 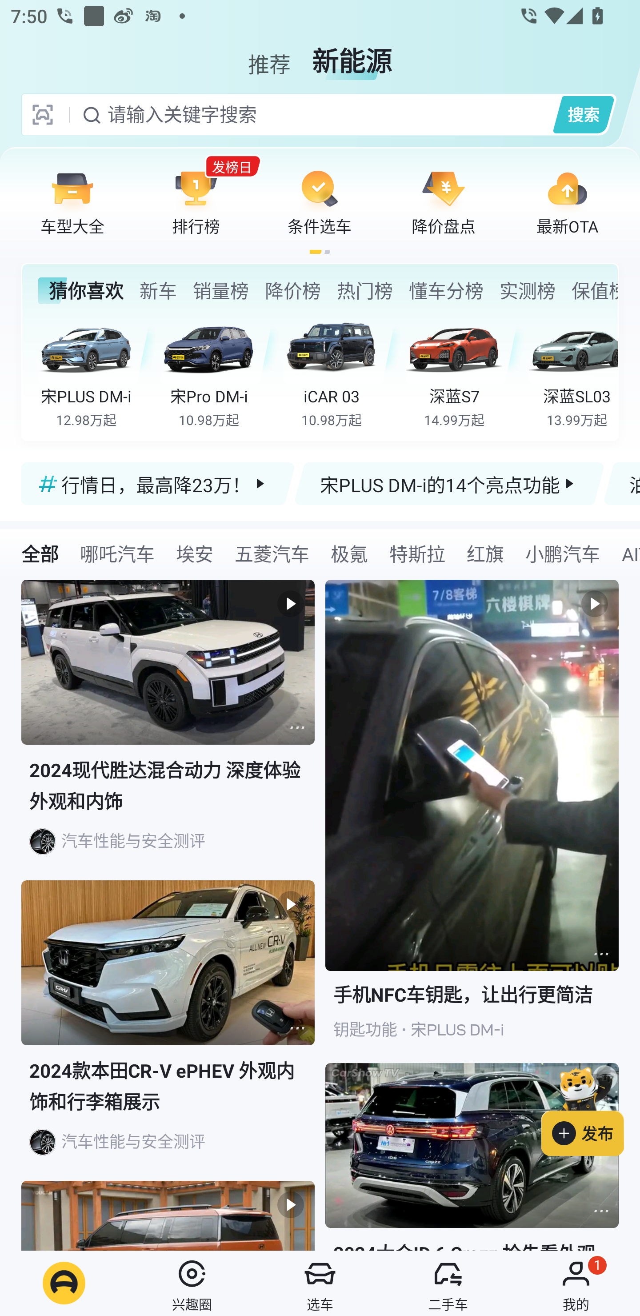 I want to click on 发布, so click(x=591, y=1108).